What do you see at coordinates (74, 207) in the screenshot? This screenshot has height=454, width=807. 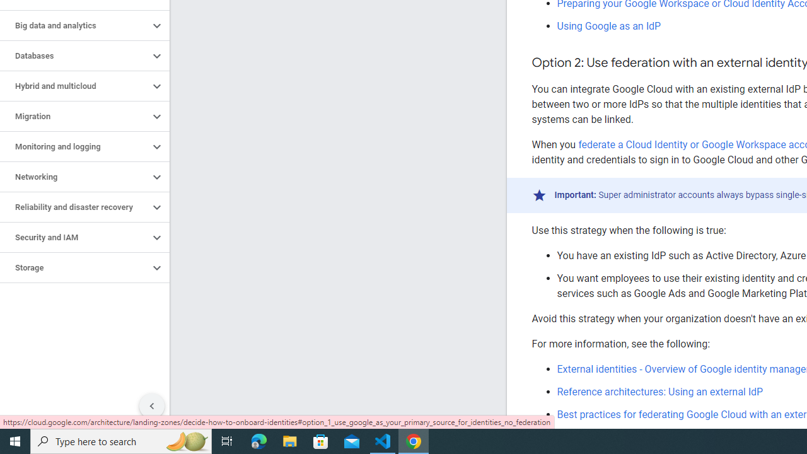 I see `Reliability and disaster recovery` at bounding box center [74, 207].